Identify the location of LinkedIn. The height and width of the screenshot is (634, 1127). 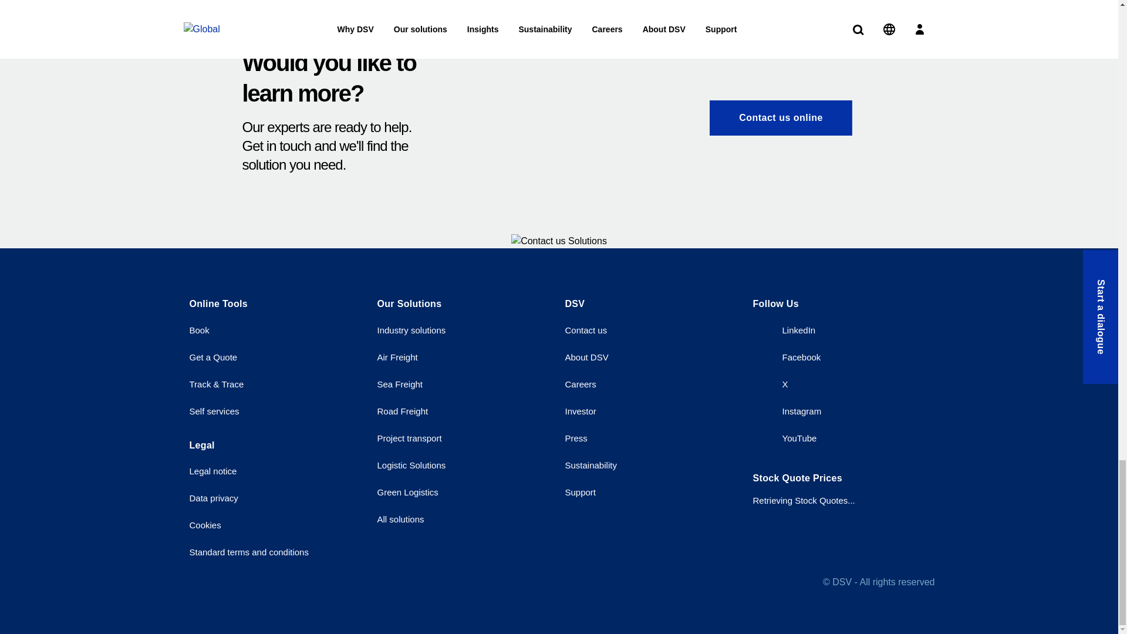
(784, 330).